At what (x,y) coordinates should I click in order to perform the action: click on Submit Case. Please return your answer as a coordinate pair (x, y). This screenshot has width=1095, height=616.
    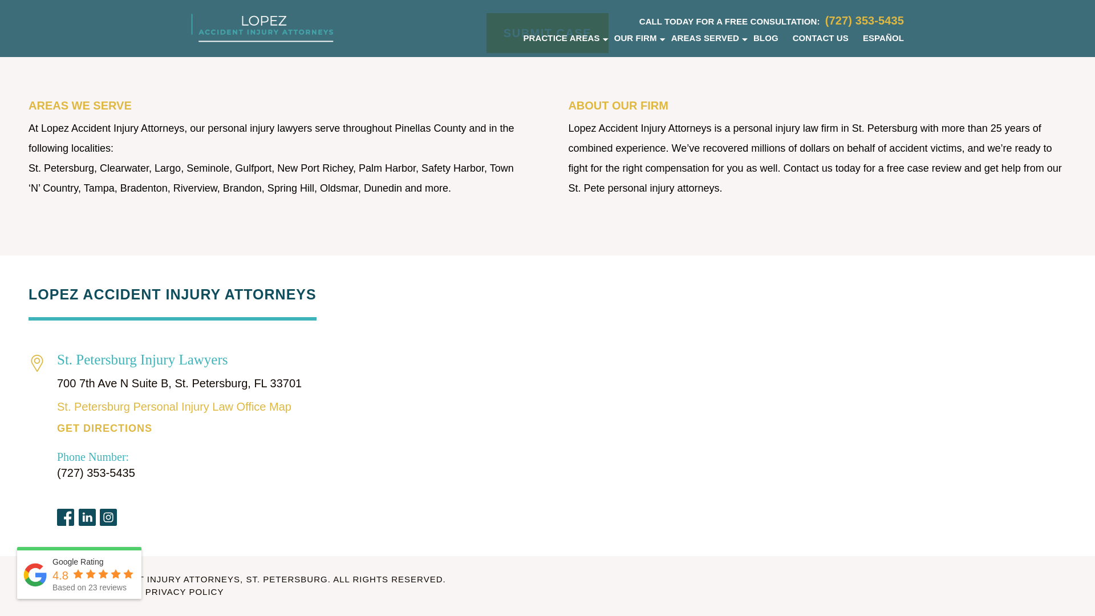
    Looking at the image, I should click on (547, 33).